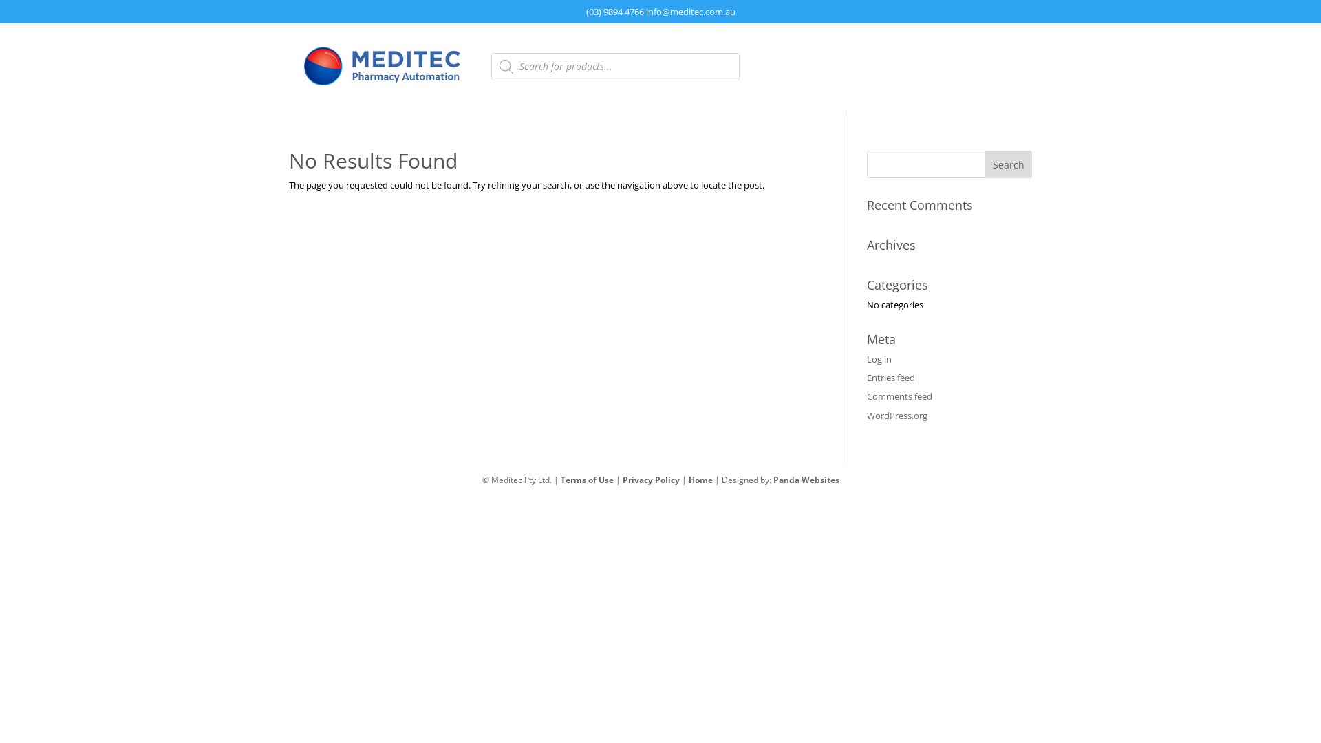 The image size is (1321, 743). I want to click on MPA_Logo, so click(385, 67).